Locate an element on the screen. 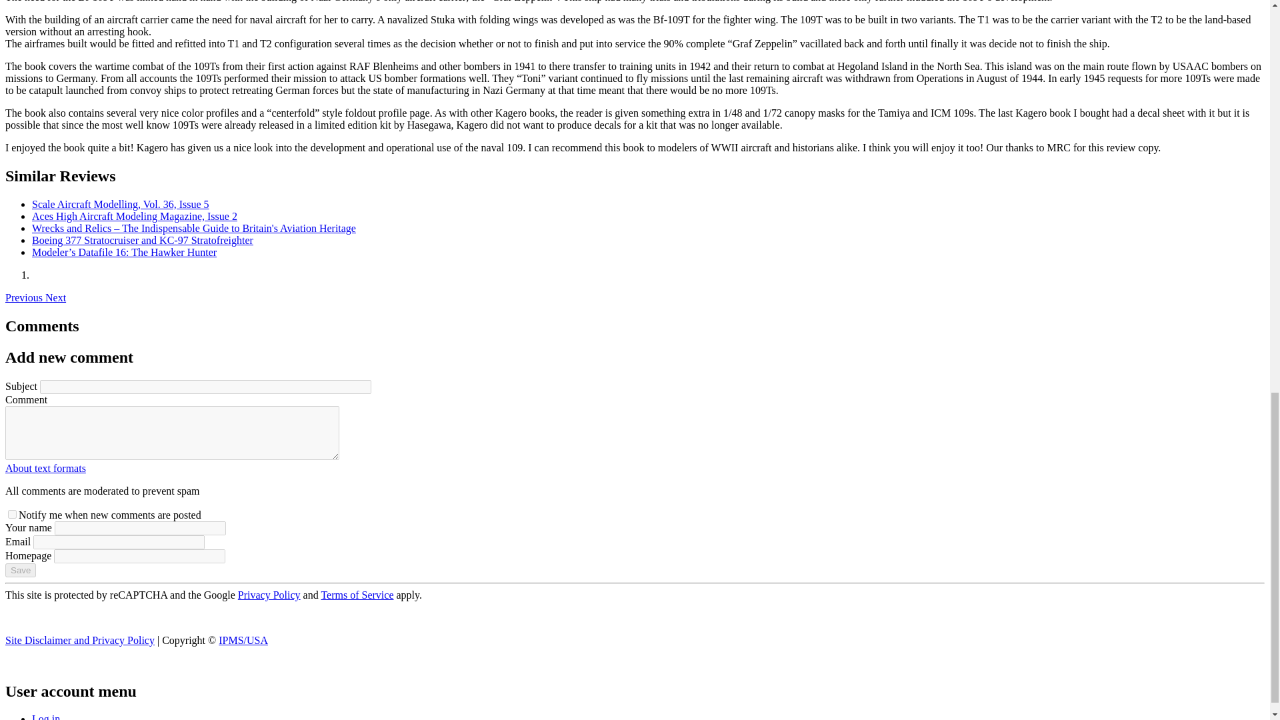 The image size is (1280, 720). Aces High Aircraft Modeling Magazine, Issue 2 is located at coordinates (135, 216).